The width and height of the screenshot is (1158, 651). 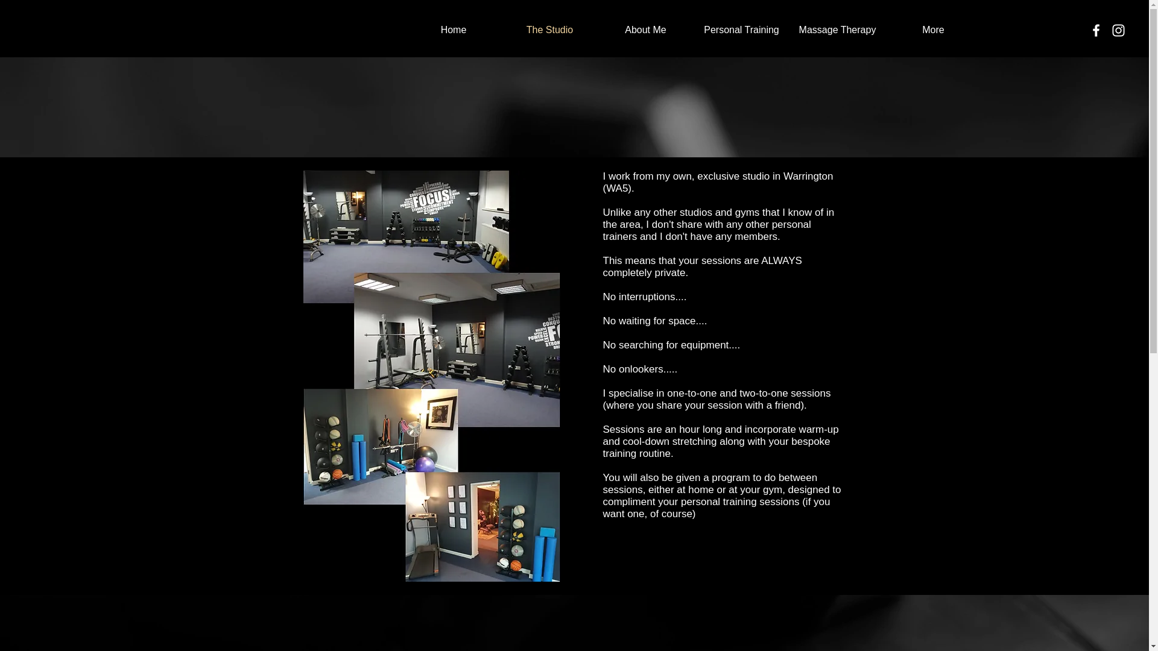 What do you see at coordinates (742, 30) in the screenshot?
I see `Personal Training` at bounding box center [742, 30].